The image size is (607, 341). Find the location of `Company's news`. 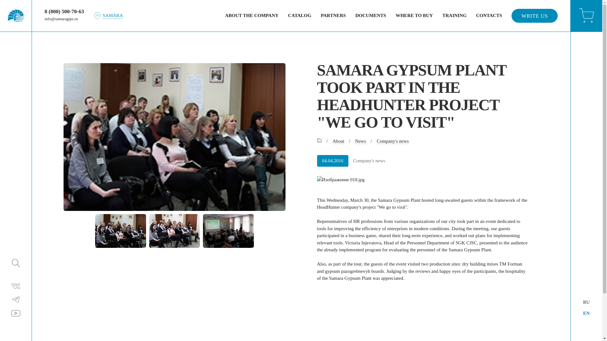

Company's news is located at coordinates (393, 141).